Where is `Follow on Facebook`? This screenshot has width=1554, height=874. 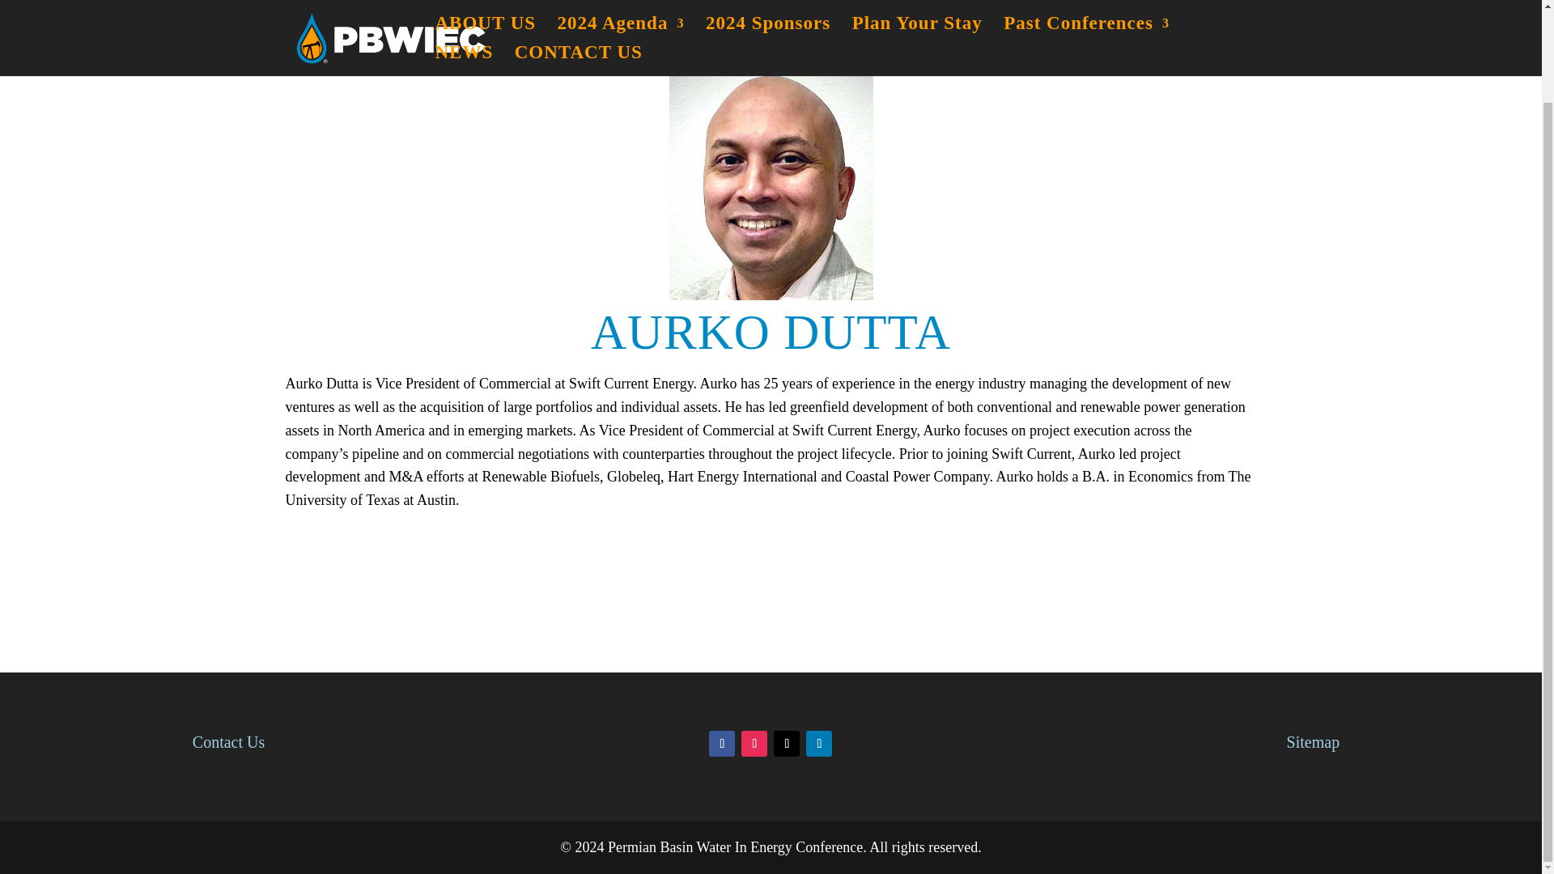
Follow on Facebook is located at coordinates (722, 743).